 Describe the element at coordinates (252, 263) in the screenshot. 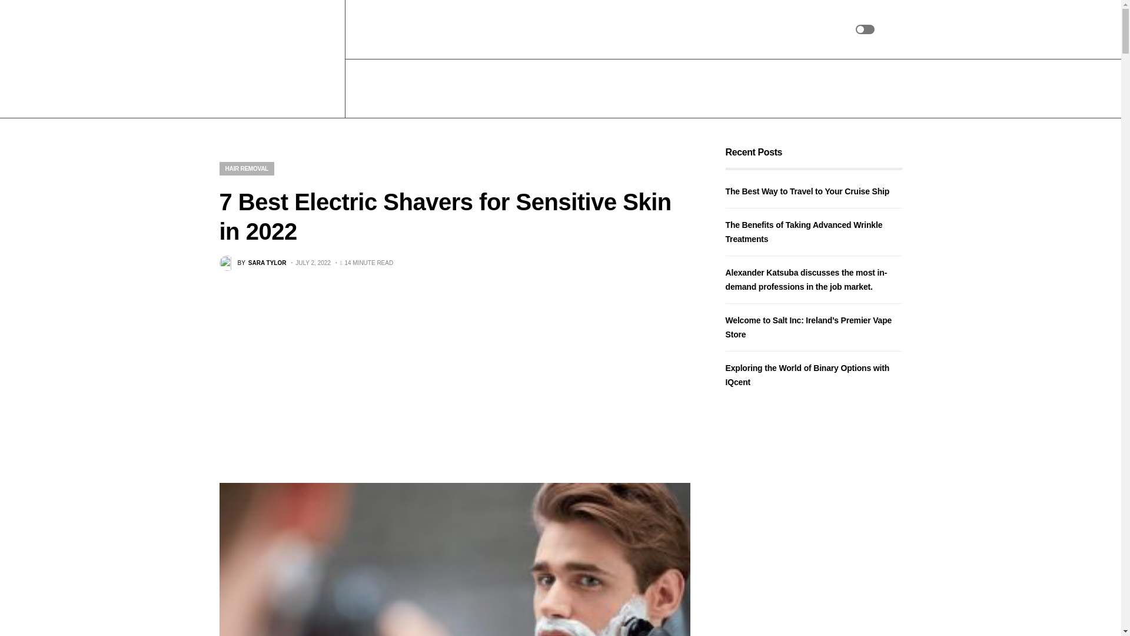

I see `View all posts by Sara Tylor` at that location.